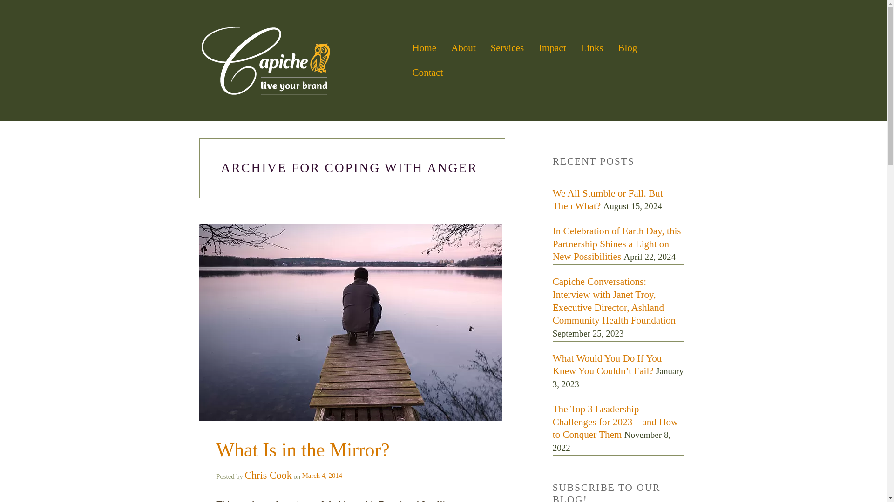 Image resolution: width=894 pixels, height=502 pixels. Describe the element at coordinates (302, 60) in the screenshot. I see `Capiche` at that location.